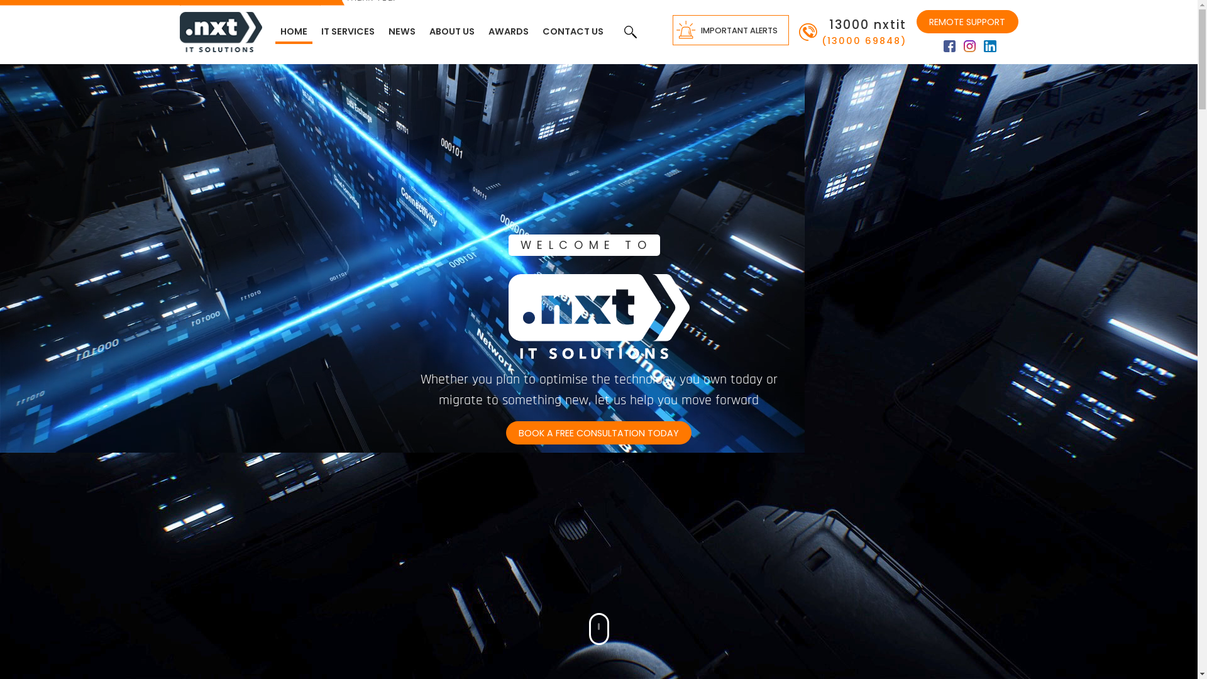 The image size is (1207, 679). What do you see at coordinates (573, 32) in the screenshot?
I see `CONTACT US` at bounding box center [573, 32].